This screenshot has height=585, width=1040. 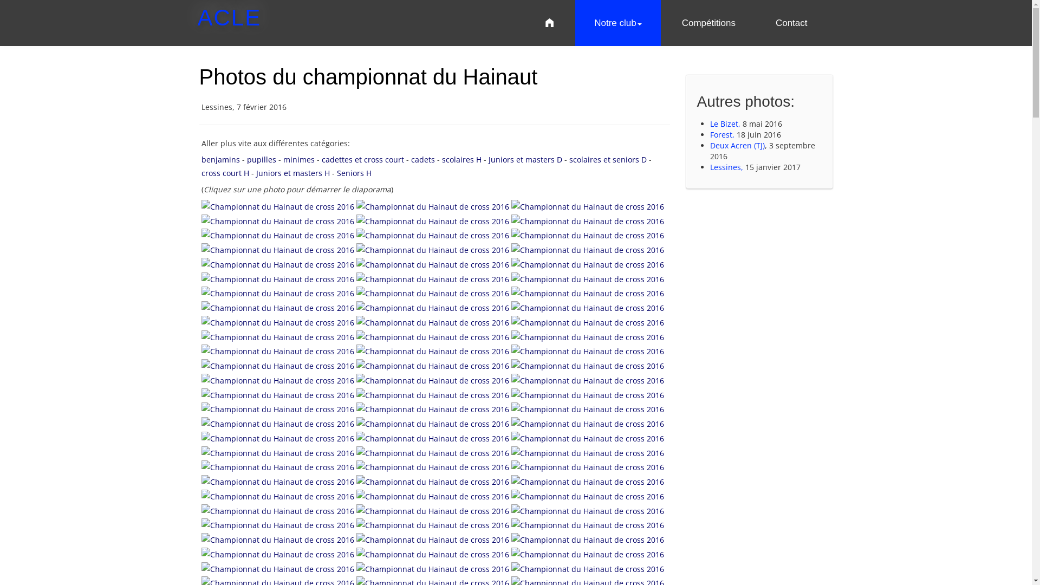 What do you see at coordinates (279, 263) in the screenshot?
I see `Championnat du Hainaut de cross 2016` at bounding box center [279, 263].